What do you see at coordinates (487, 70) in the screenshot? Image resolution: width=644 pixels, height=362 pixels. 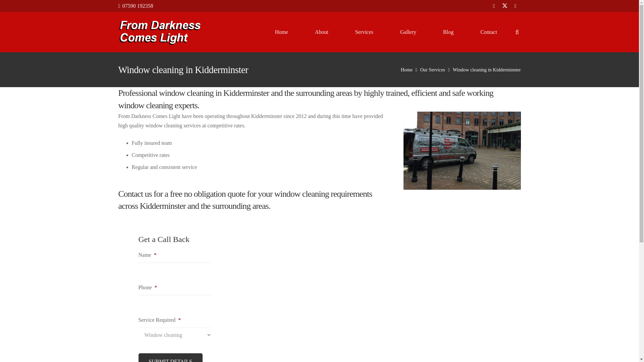 I see `Window cleaning in Kidderminster` at bounding box center [487, 70].